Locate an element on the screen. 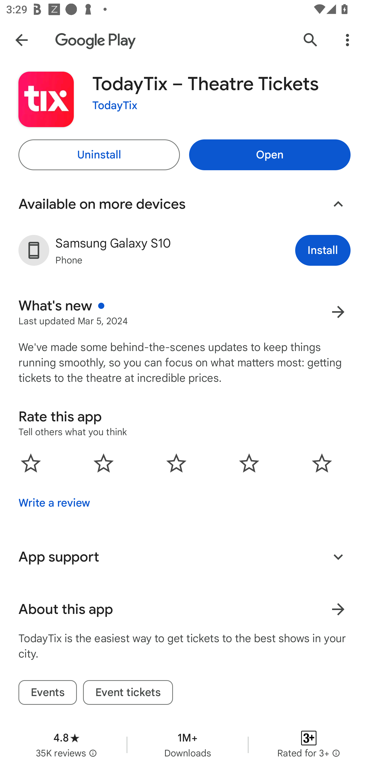 The width and height of the screenshot is (369, 760). More results for What's new is located at coordinates (338, 312).